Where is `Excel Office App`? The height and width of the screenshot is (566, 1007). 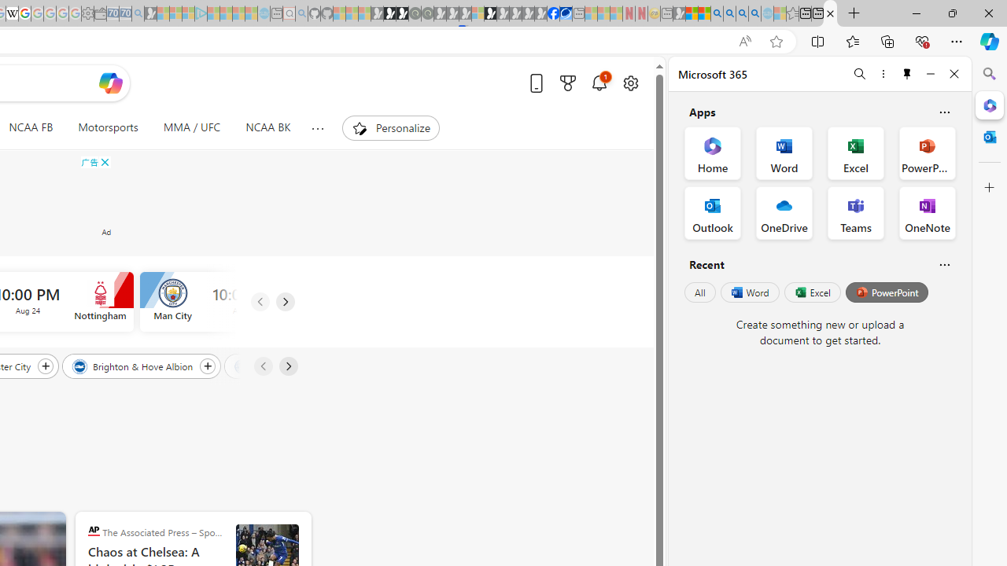 Excel Office App is located at coordinates (856, 153).